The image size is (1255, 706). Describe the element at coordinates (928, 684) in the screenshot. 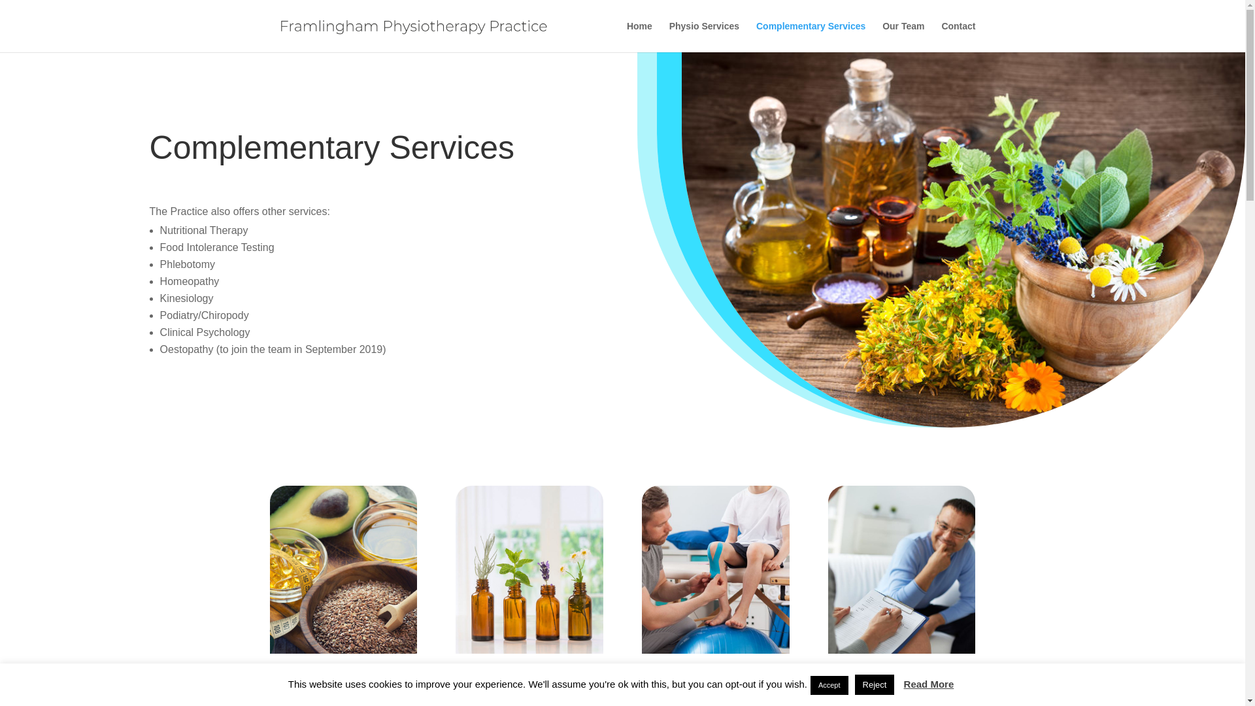

I see `Read More` at that location.